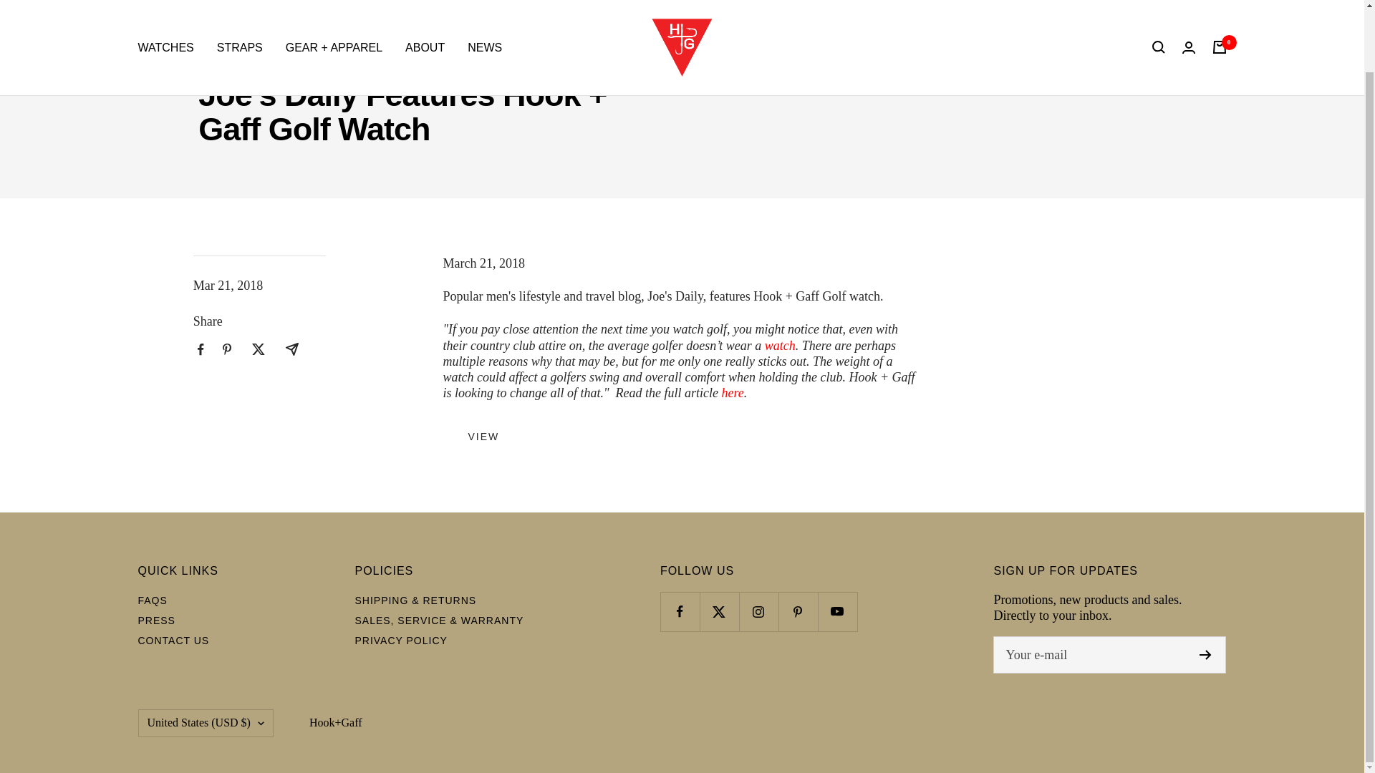  What do you see at coordinates (1205, 655) in the screenshot?
I see `Register` at bounding box center [1205, 655].